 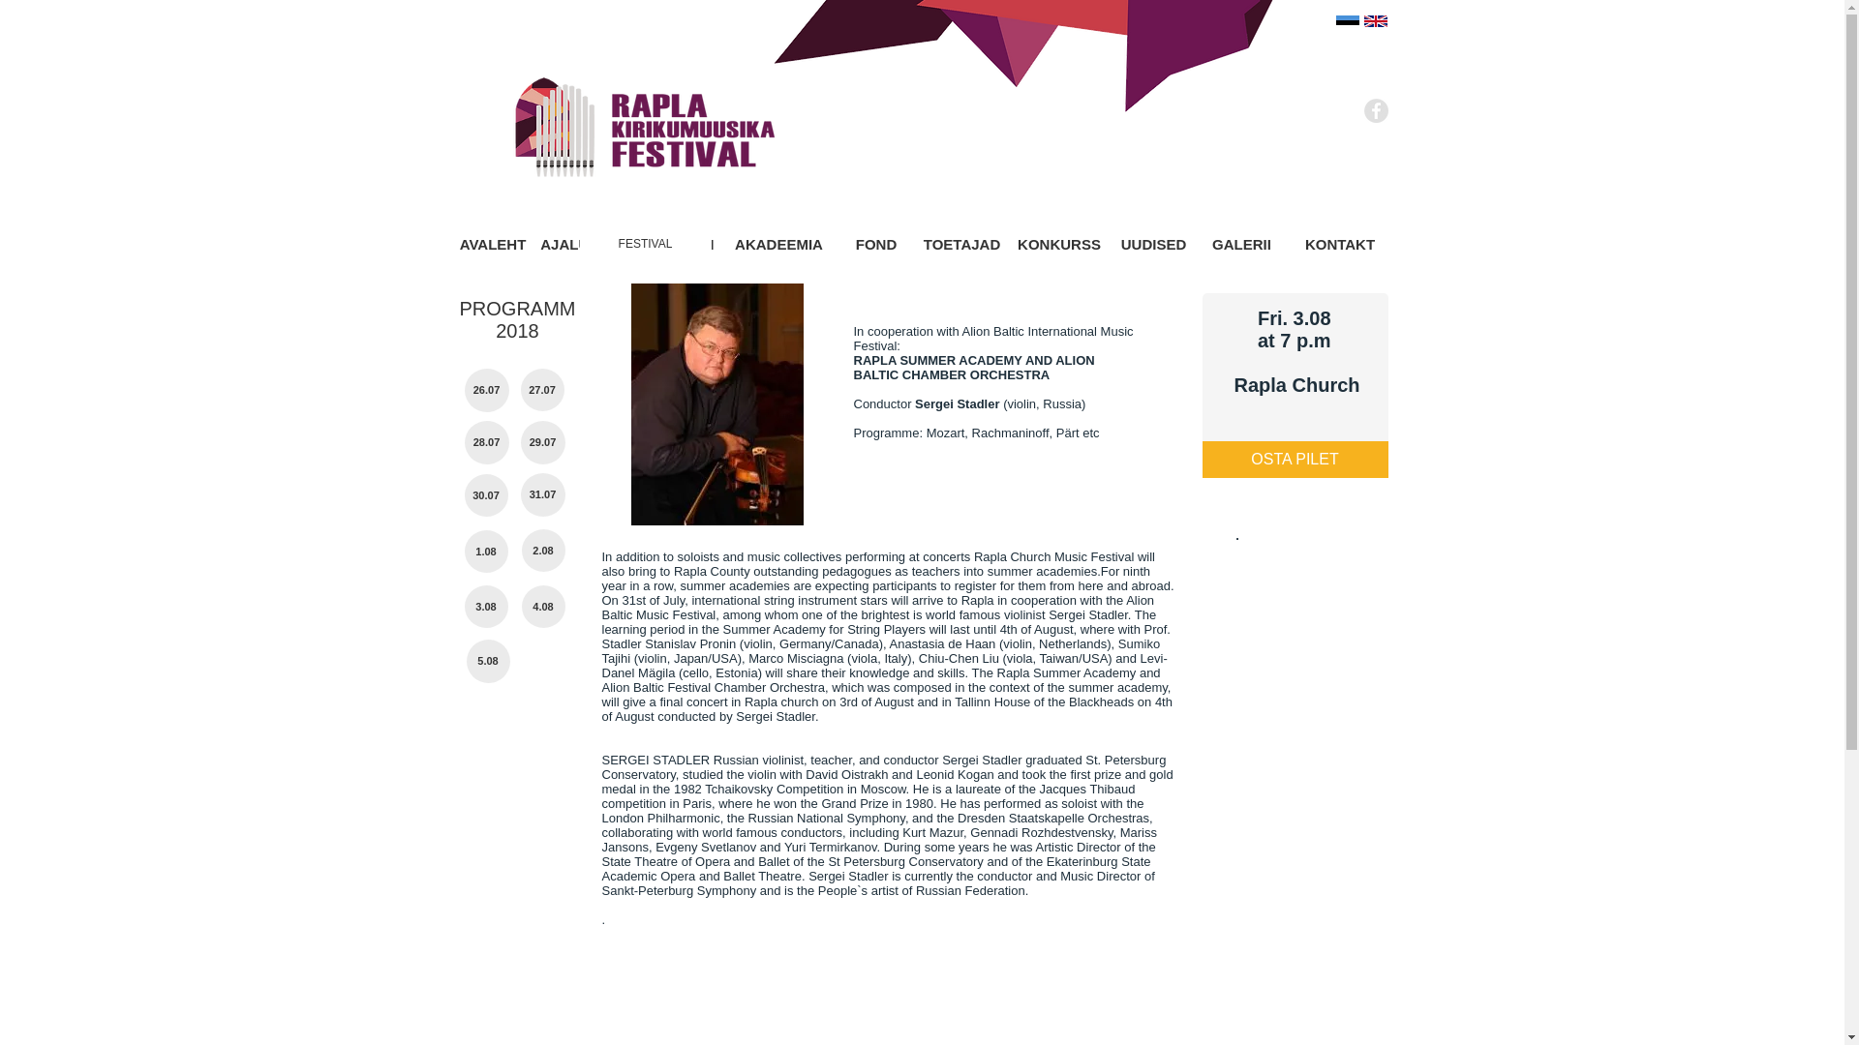 I want to click on 31.07, so click(x=542, y=494).